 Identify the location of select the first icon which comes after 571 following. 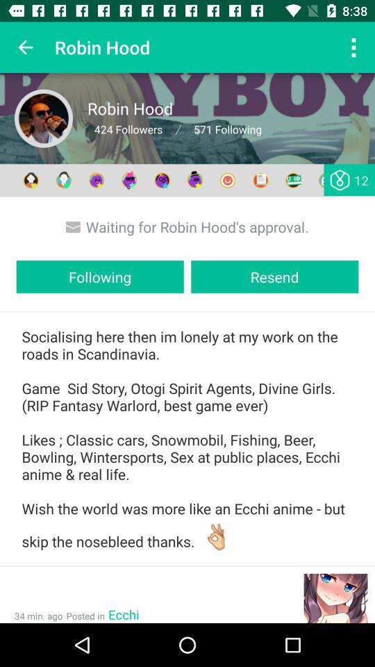
(31, 181).